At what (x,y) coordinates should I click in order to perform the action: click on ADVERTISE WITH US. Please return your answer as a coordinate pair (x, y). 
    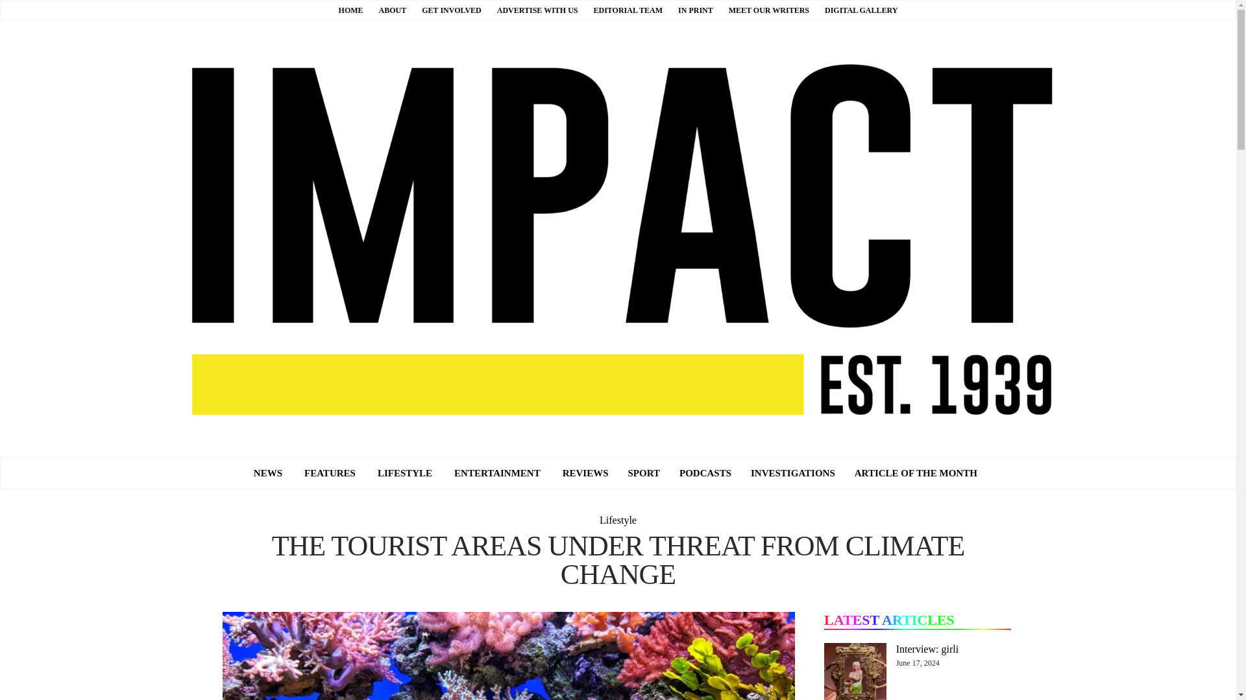
    Looking at the image, I should click on (537, 10).